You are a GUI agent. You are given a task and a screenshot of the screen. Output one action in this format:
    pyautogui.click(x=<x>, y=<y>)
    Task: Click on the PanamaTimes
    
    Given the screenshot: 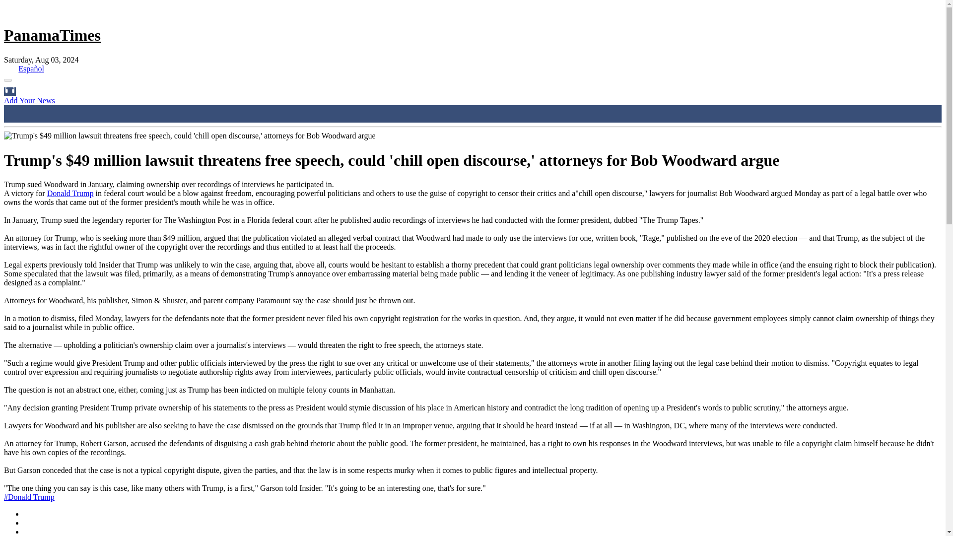 What is the action you would take?
    pyautogui.click(x=52, y=35)
    